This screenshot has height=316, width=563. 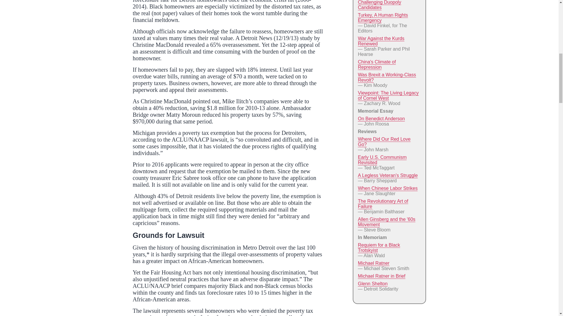 What do you see at coordinates (382, 160) in the screenshot?
I see `Early U.S. Communism Revisited` at bounding box center [382, 160].